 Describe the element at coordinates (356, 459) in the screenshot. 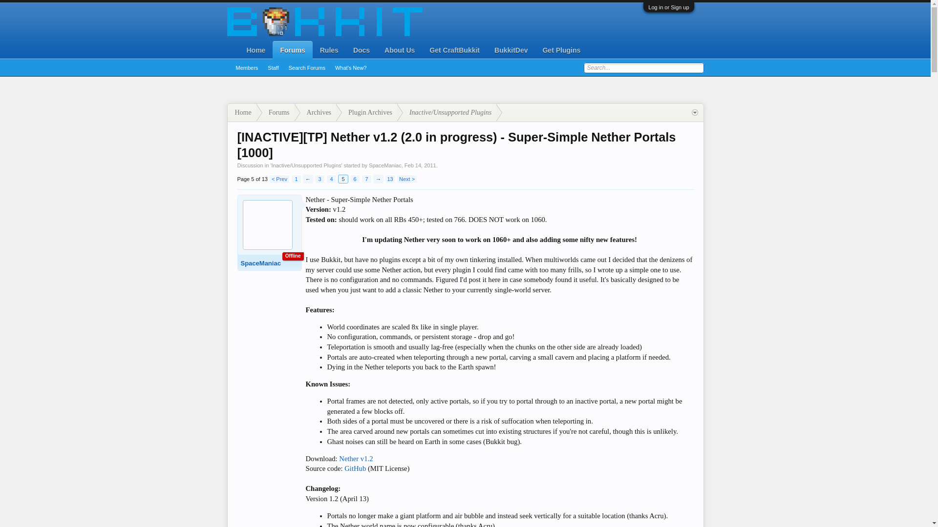

I see `Nether v1.2` at that location.